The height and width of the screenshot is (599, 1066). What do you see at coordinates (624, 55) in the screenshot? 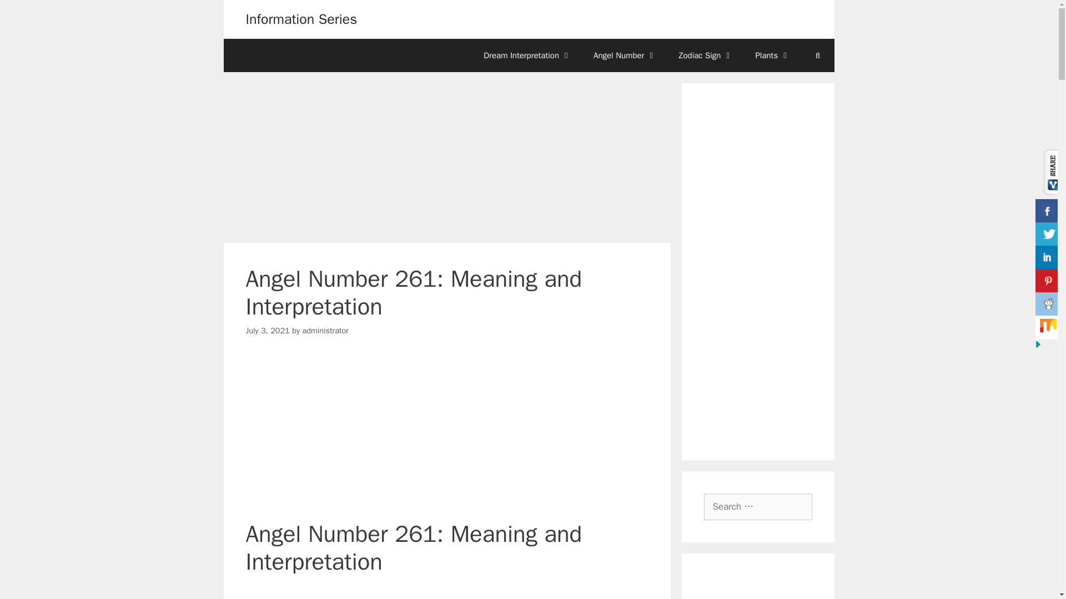
I see `Angel Number` at bounding box center [624, 55].